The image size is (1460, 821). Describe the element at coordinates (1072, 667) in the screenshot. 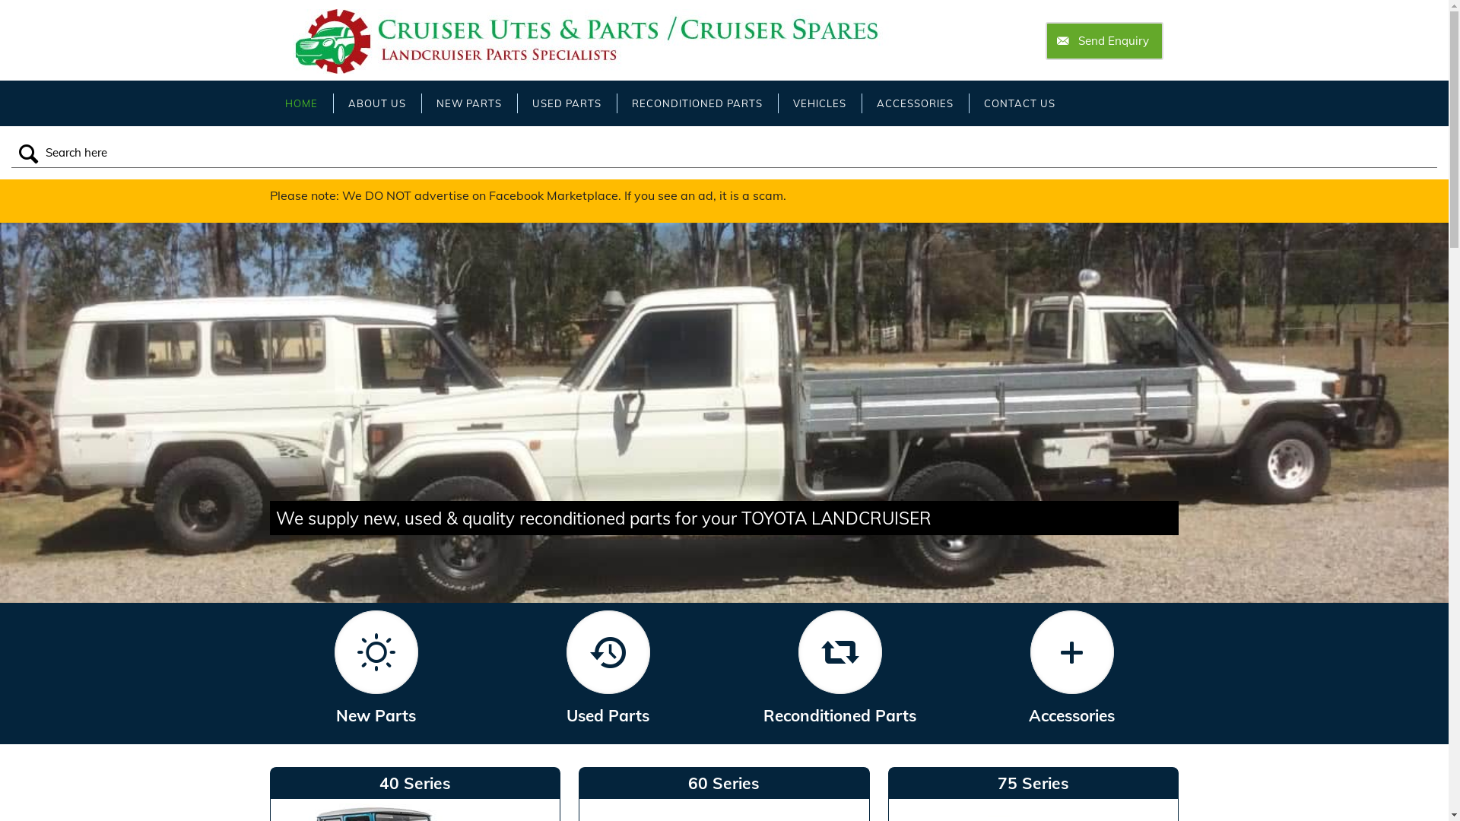

I see `Accessories` at that location.